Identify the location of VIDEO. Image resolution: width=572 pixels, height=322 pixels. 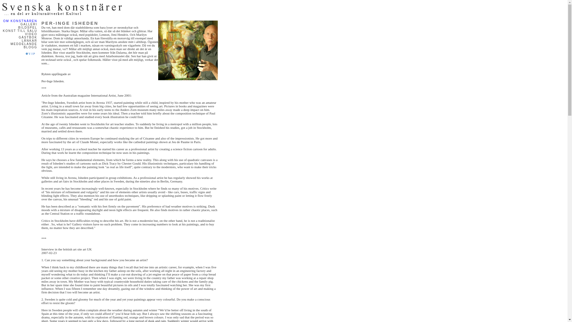
(31, 34).